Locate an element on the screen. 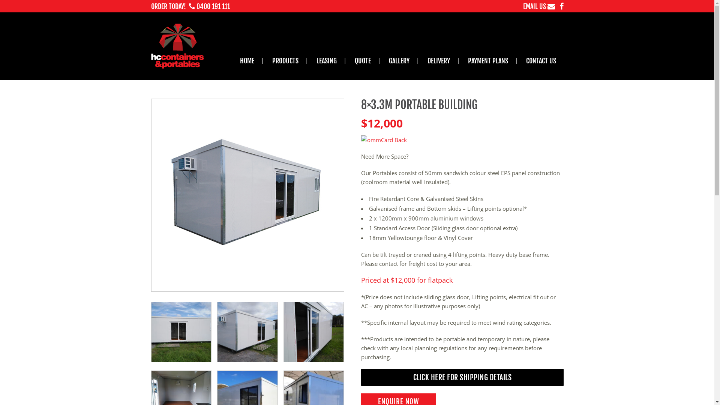 The width and height of the screenshot is (720, 405). IMG_20200219_100737 is located at coordinates (313, 332).